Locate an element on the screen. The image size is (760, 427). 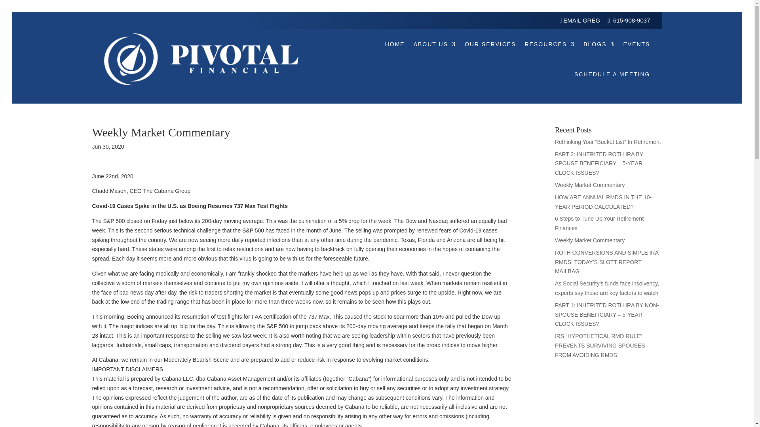
615-908-9037 is located at coordinates (631, 21).